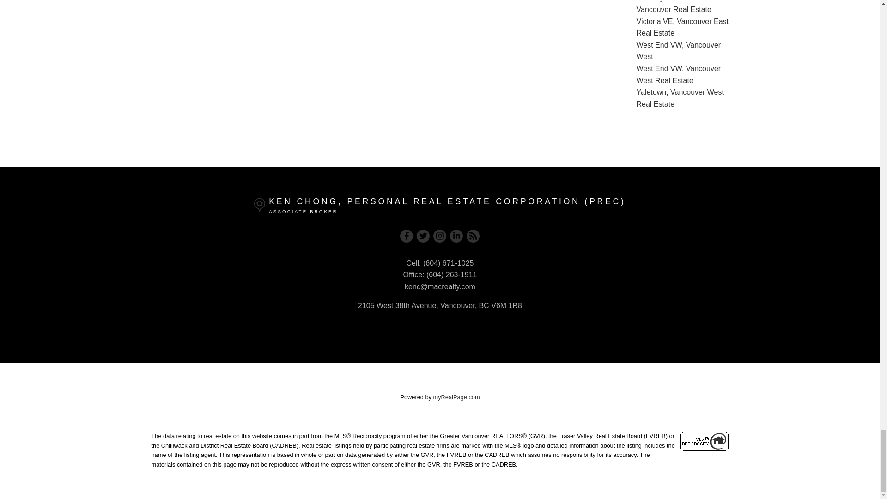  I want to click on Blog, so click(473, 236).